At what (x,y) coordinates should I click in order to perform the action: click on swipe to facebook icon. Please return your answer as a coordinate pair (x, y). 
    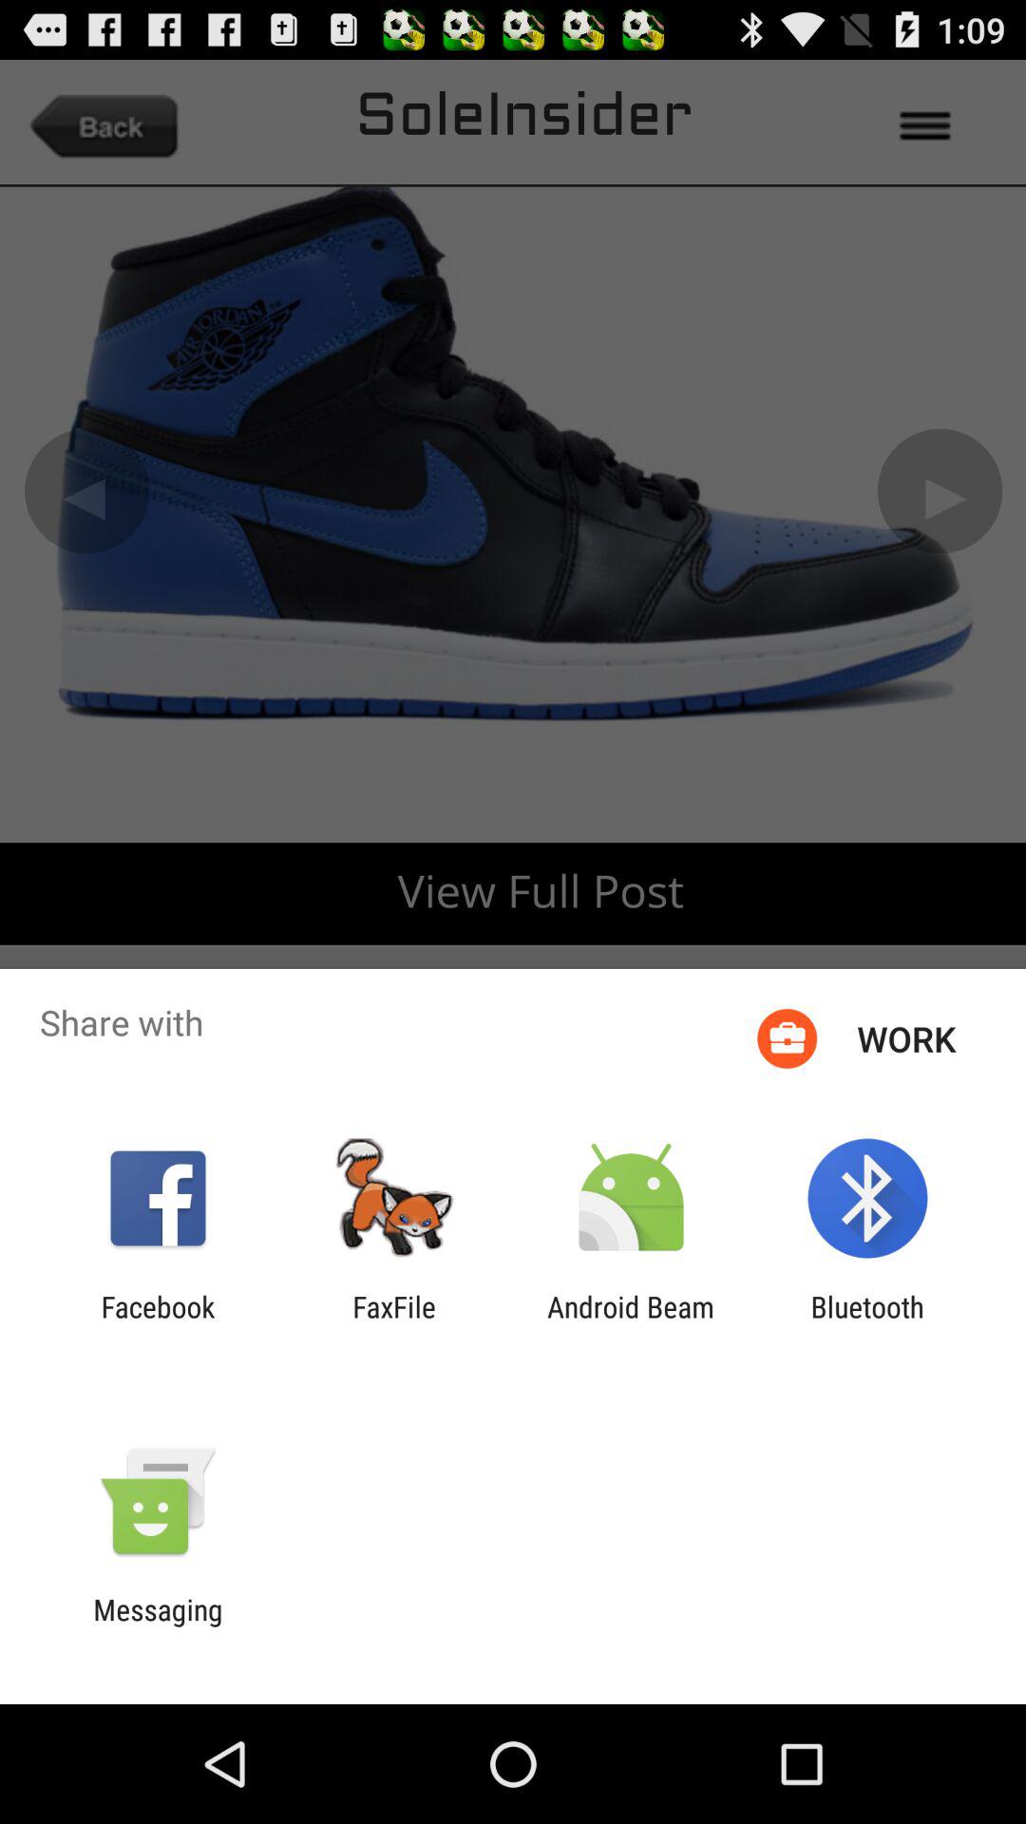
    Looking at the image, I should click on (158, 1323).